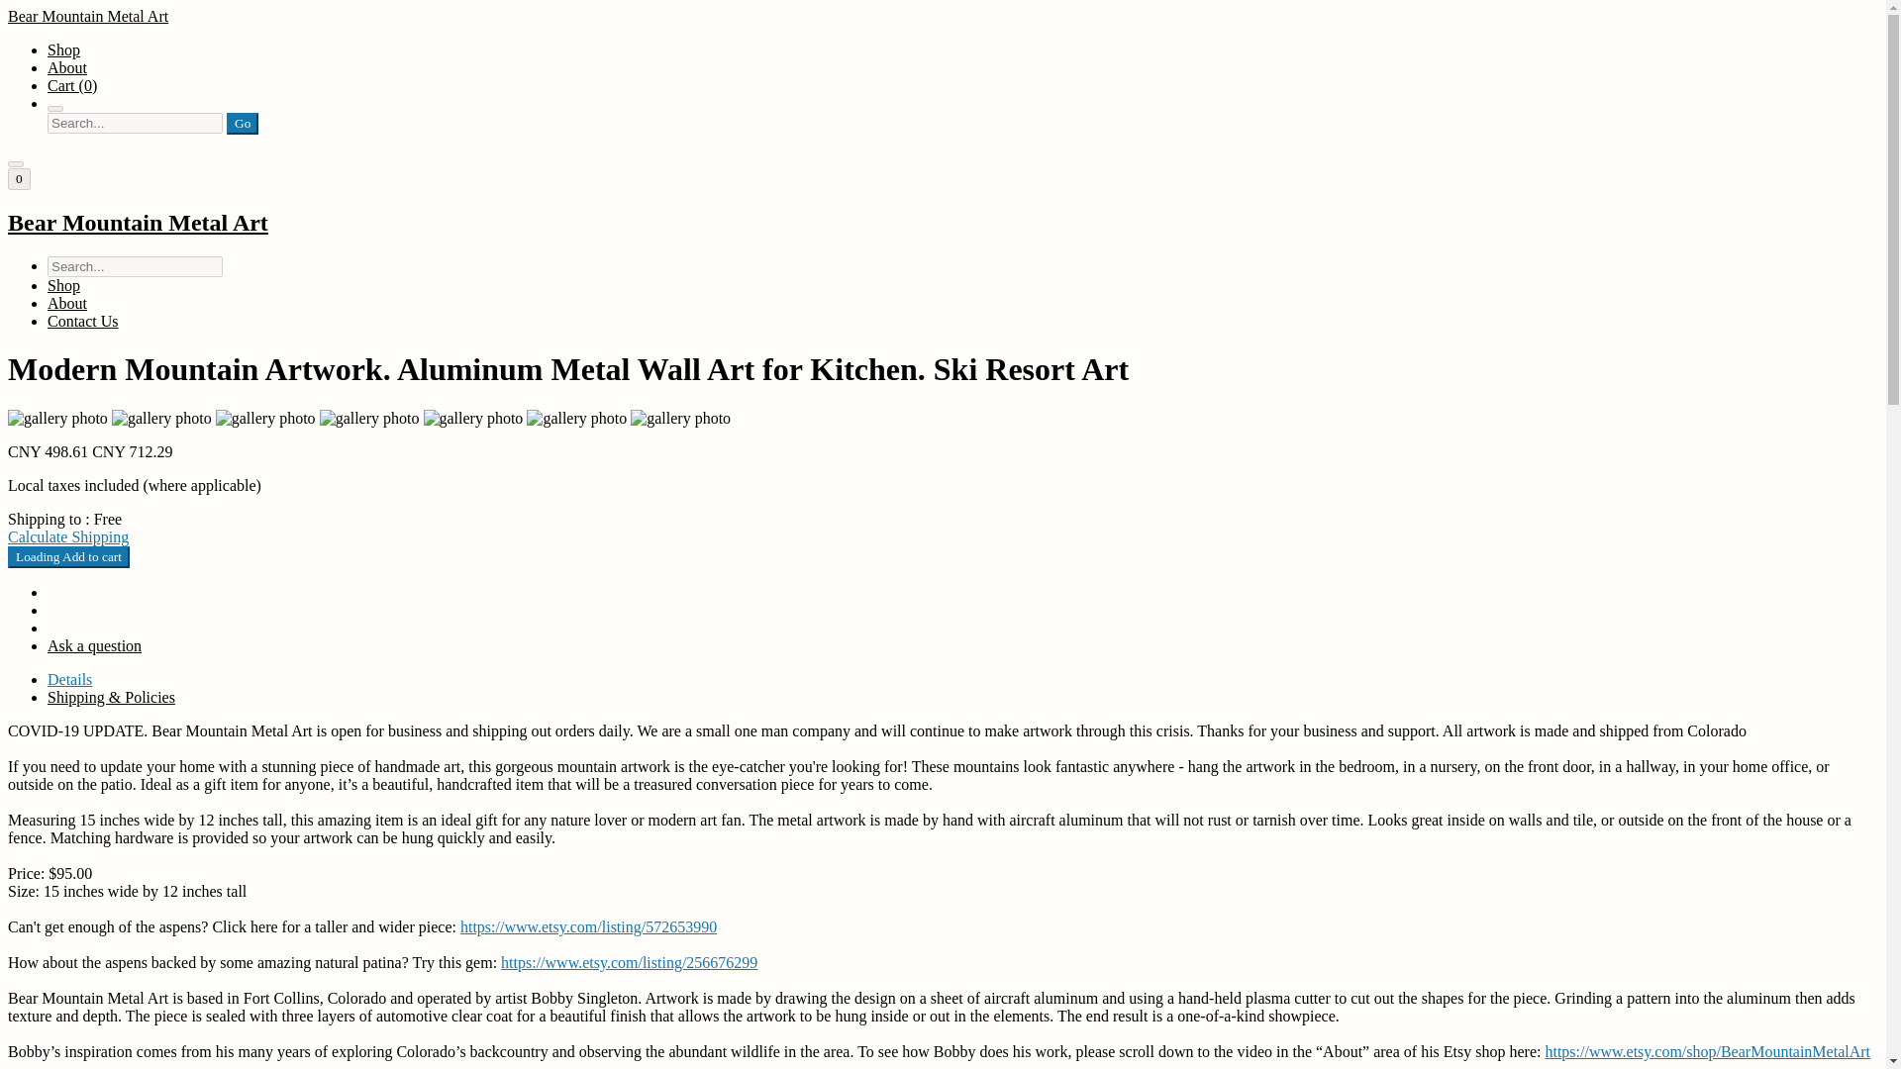  I want to click on Calculate Shipping, so click(67, 536).